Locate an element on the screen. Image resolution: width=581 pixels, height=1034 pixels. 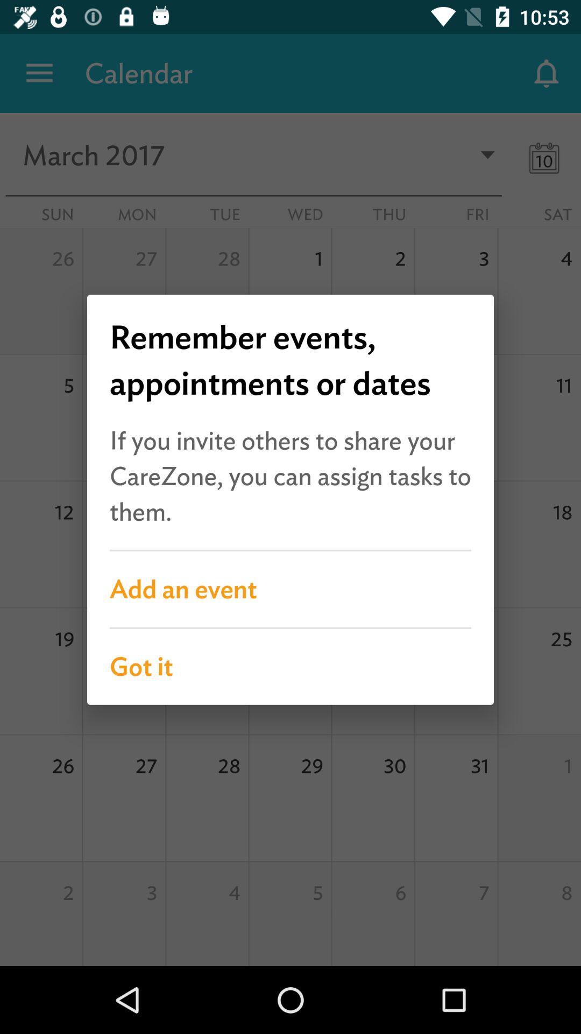
turn off the got it item is located at coordinates (290, 667).